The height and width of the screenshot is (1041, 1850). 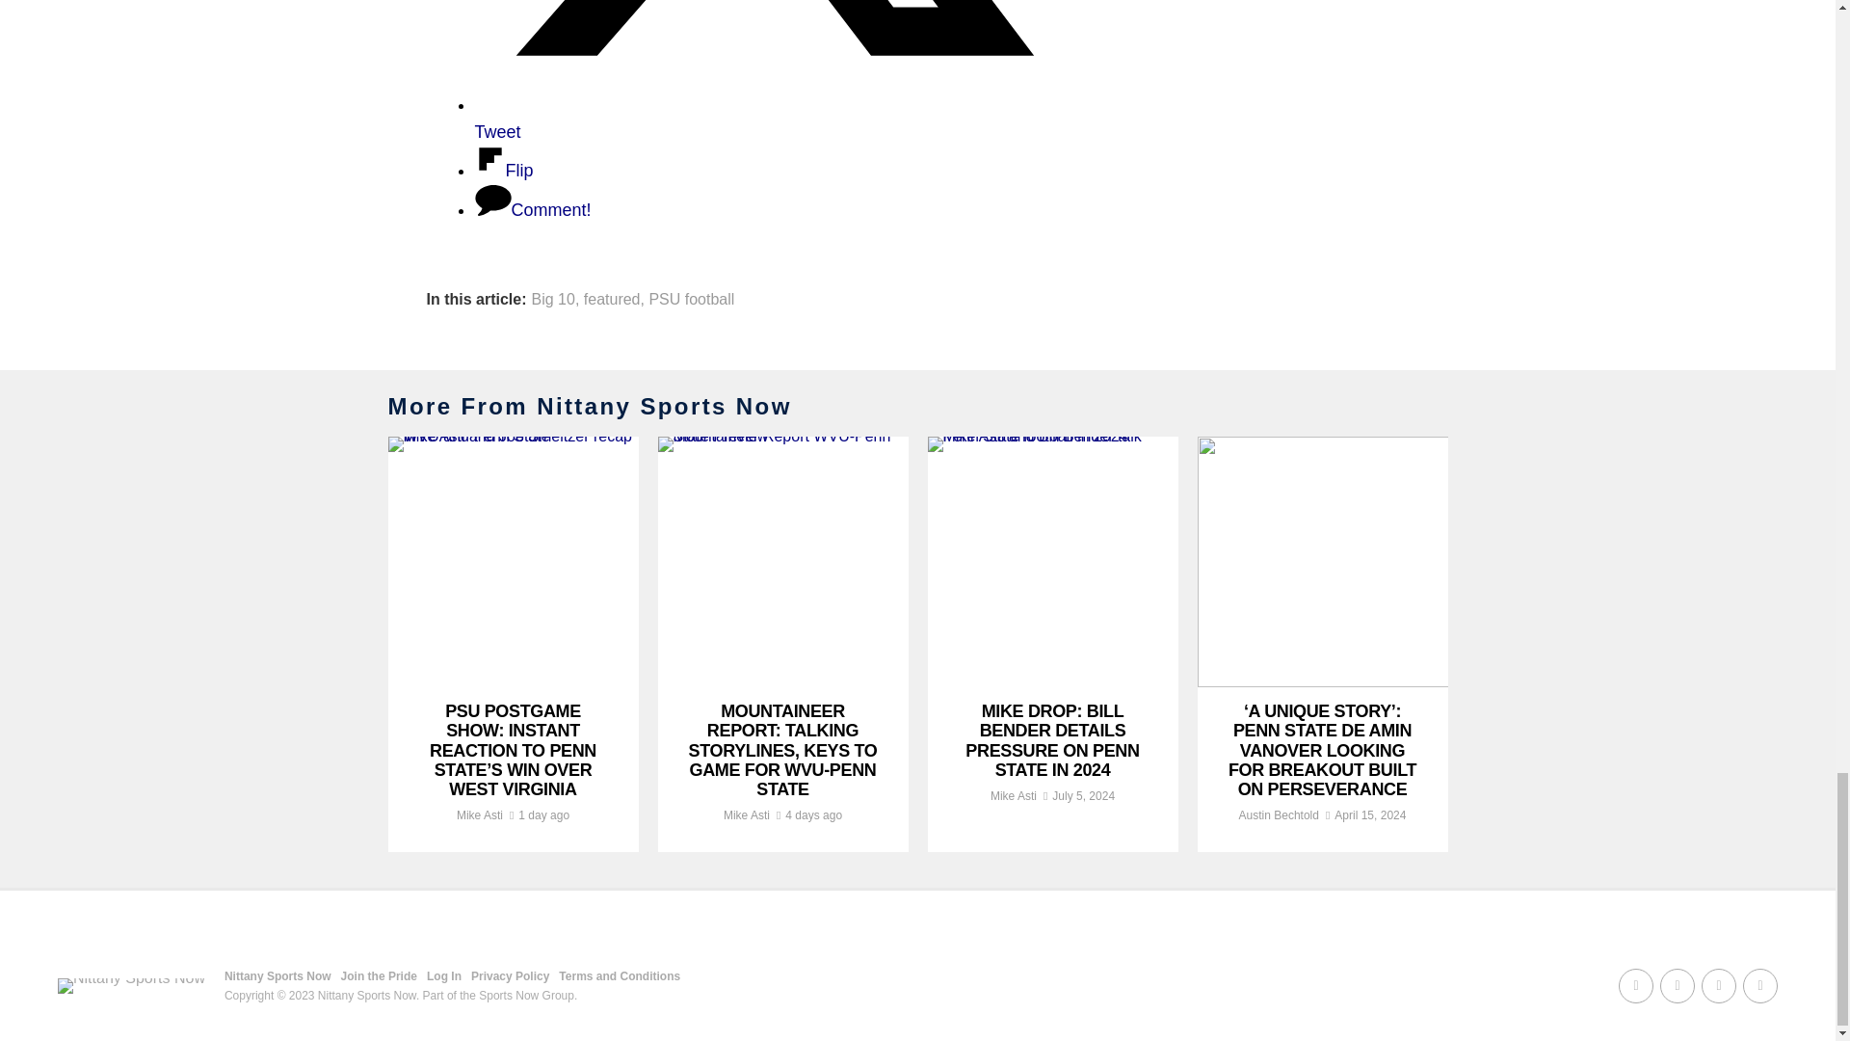 I want to click on Share on Flip, so click(x=503, y=170).